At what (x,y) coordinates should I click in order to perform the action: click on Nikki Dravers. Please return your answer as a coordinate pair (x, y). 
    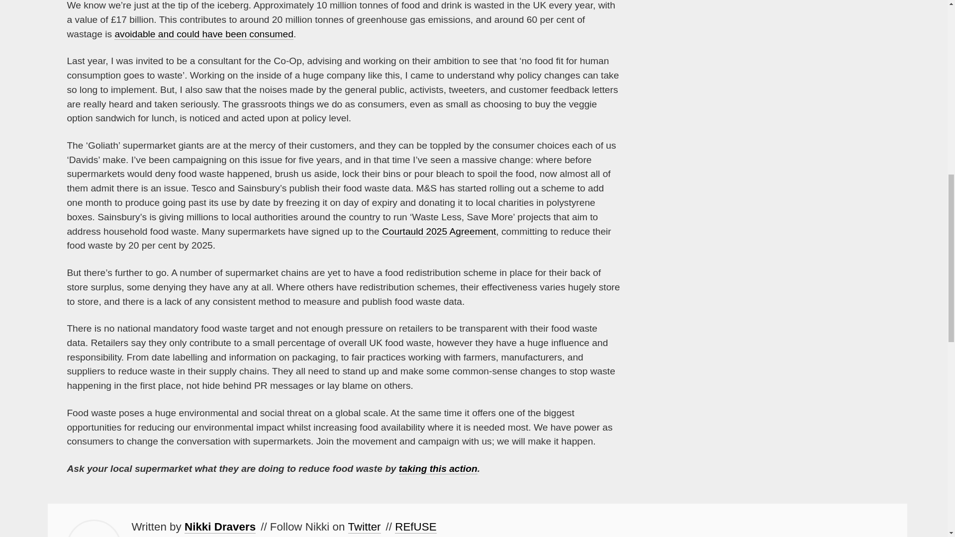
    Looking at the image, I should click on (220, 527).